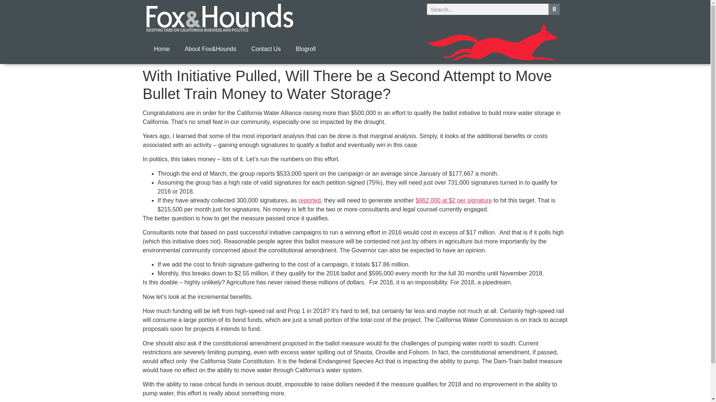 The width and height of the screenshot is (716, 402). Describe the element at coordinates (161, 49) in the screenshot. I see `Home` at that location.